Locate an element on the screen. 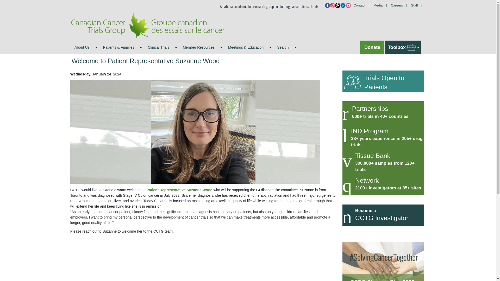 The image size is (500, 281). CCTG Strategic Plan 2022-2027 is located at coordinates (383, 261).